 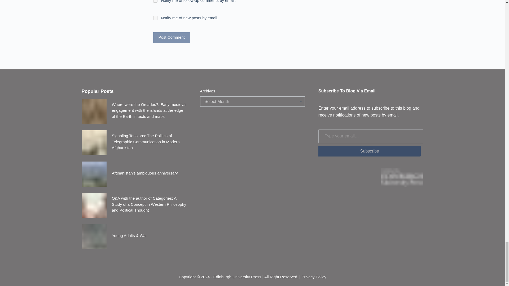 What do you see at coordinates (371, 136) in the screenshot?
I see `Please fill in this field.` at bounding box center [371, 136].